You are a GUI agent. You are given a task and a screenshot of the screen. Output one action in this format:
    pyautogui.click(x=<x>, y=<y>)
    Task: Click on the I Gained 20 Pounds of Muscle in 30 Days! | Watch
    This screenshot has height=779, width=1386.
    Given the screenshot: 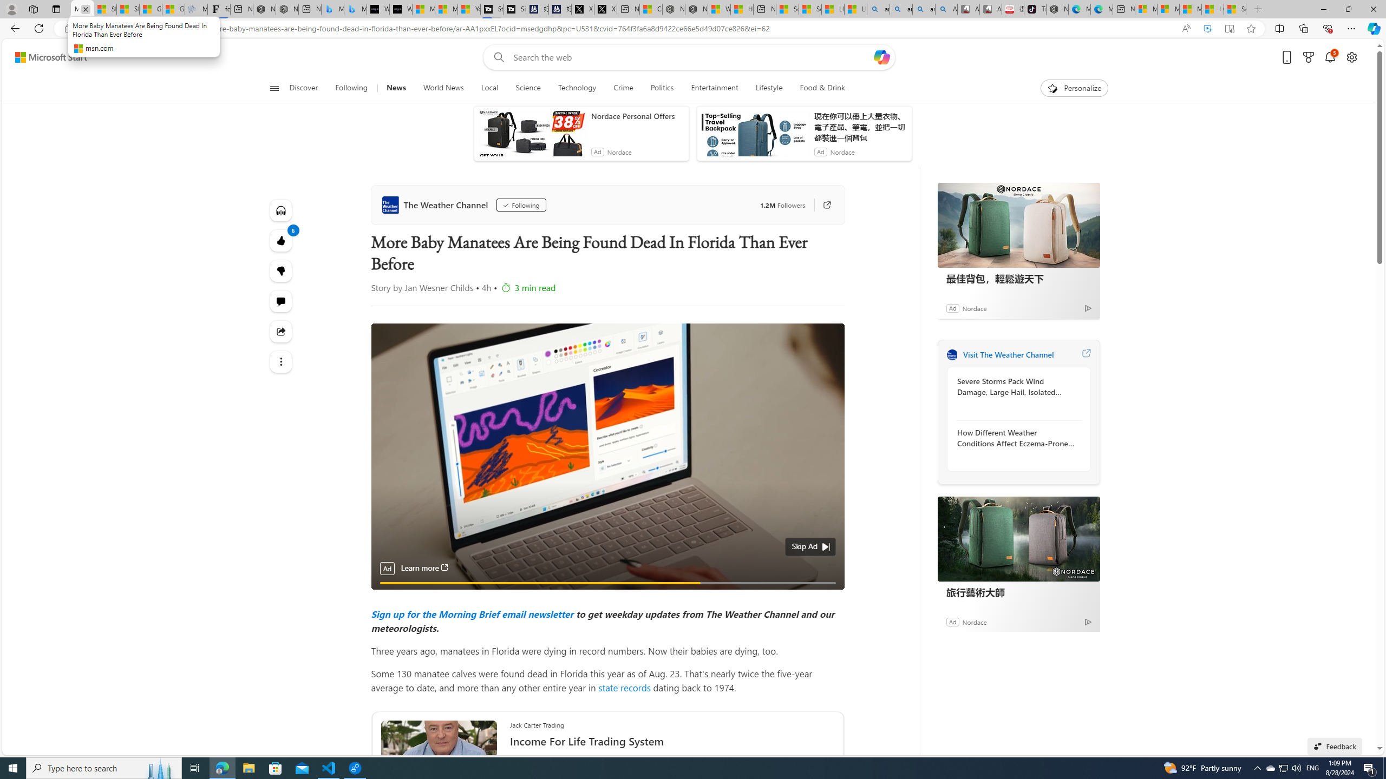 What is the action you would take?
    pyautogui.click(x=1213, y=9)
    